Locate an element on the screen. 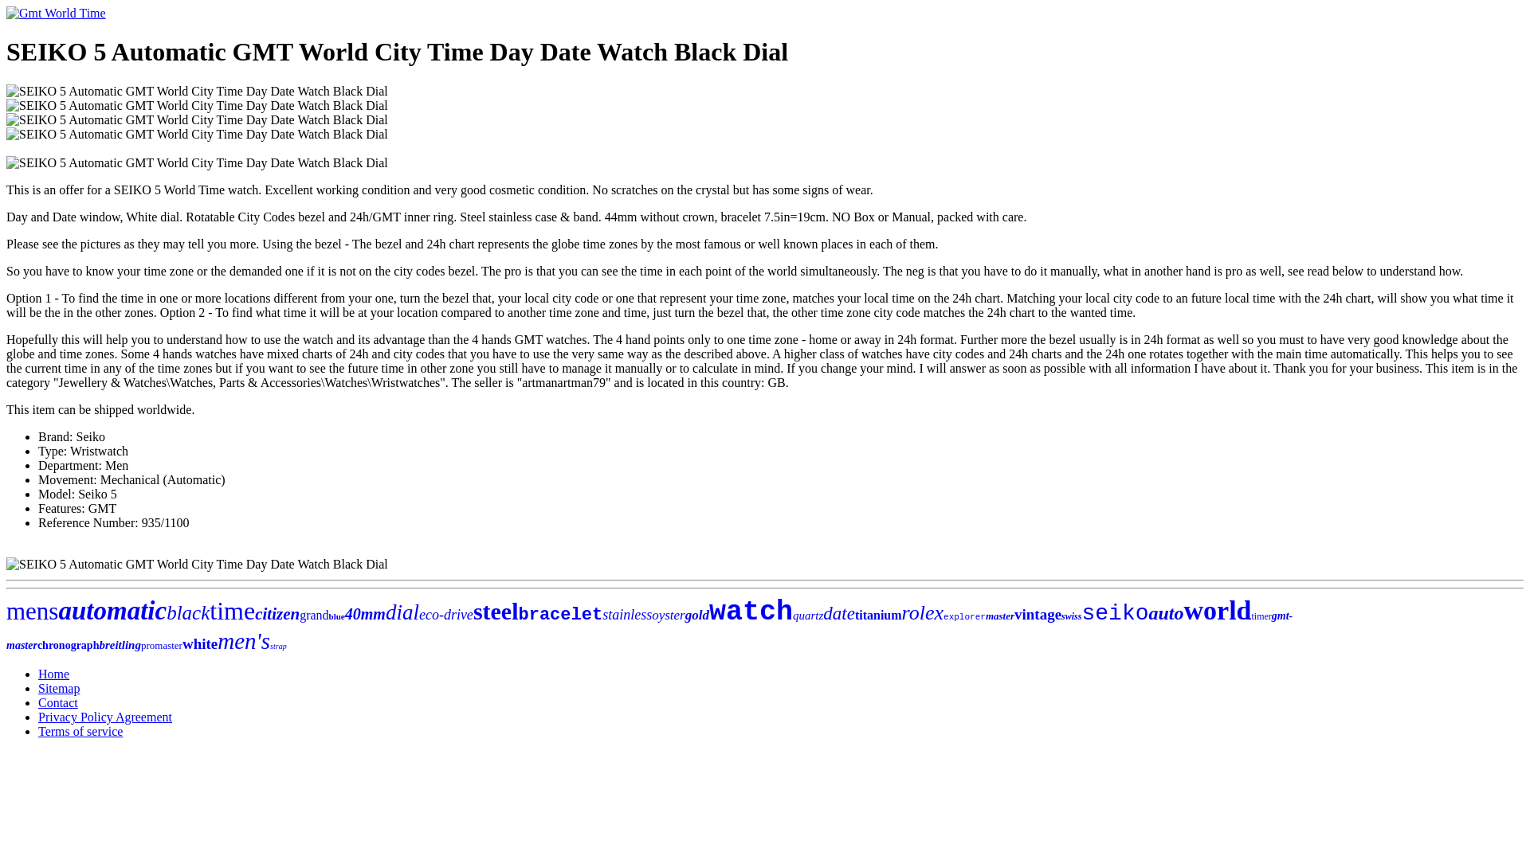  stainless is located at coordinates (626, 615).